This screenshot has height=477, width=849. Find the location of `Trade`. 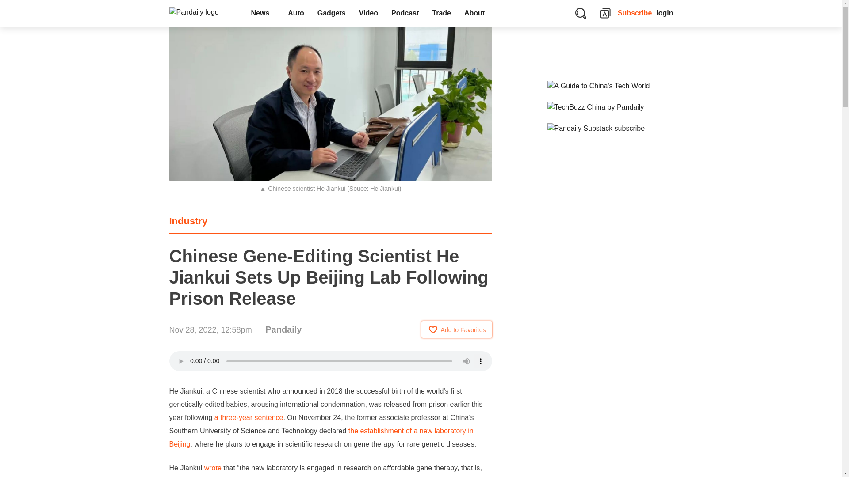

Trade is located at coordinates (441, 13).